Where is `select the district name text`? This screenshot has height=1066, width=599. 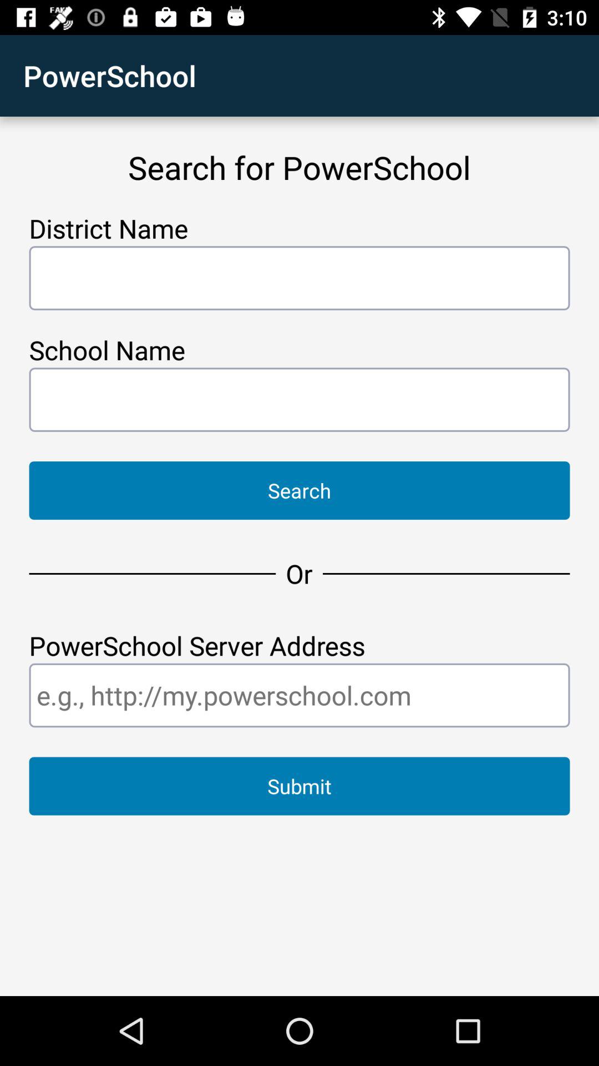
select the district name text is located at coordinates (299, 278).